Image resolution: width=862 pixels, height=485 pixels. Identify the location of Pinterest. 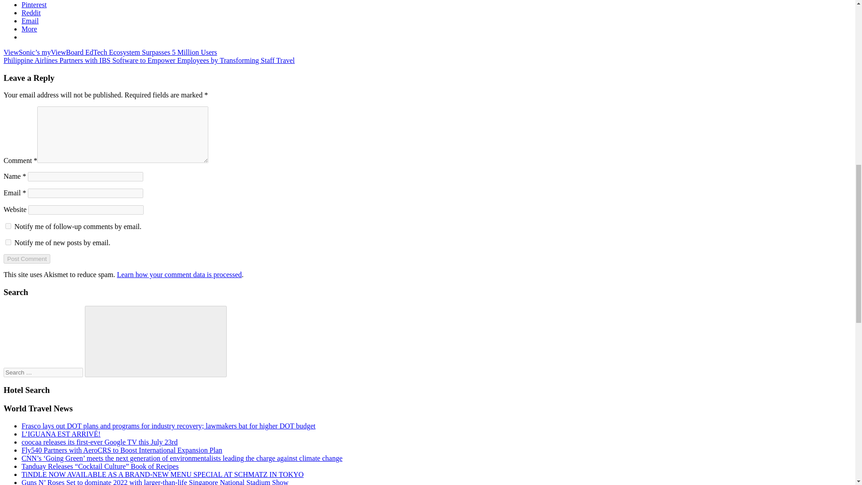
(34, 4).